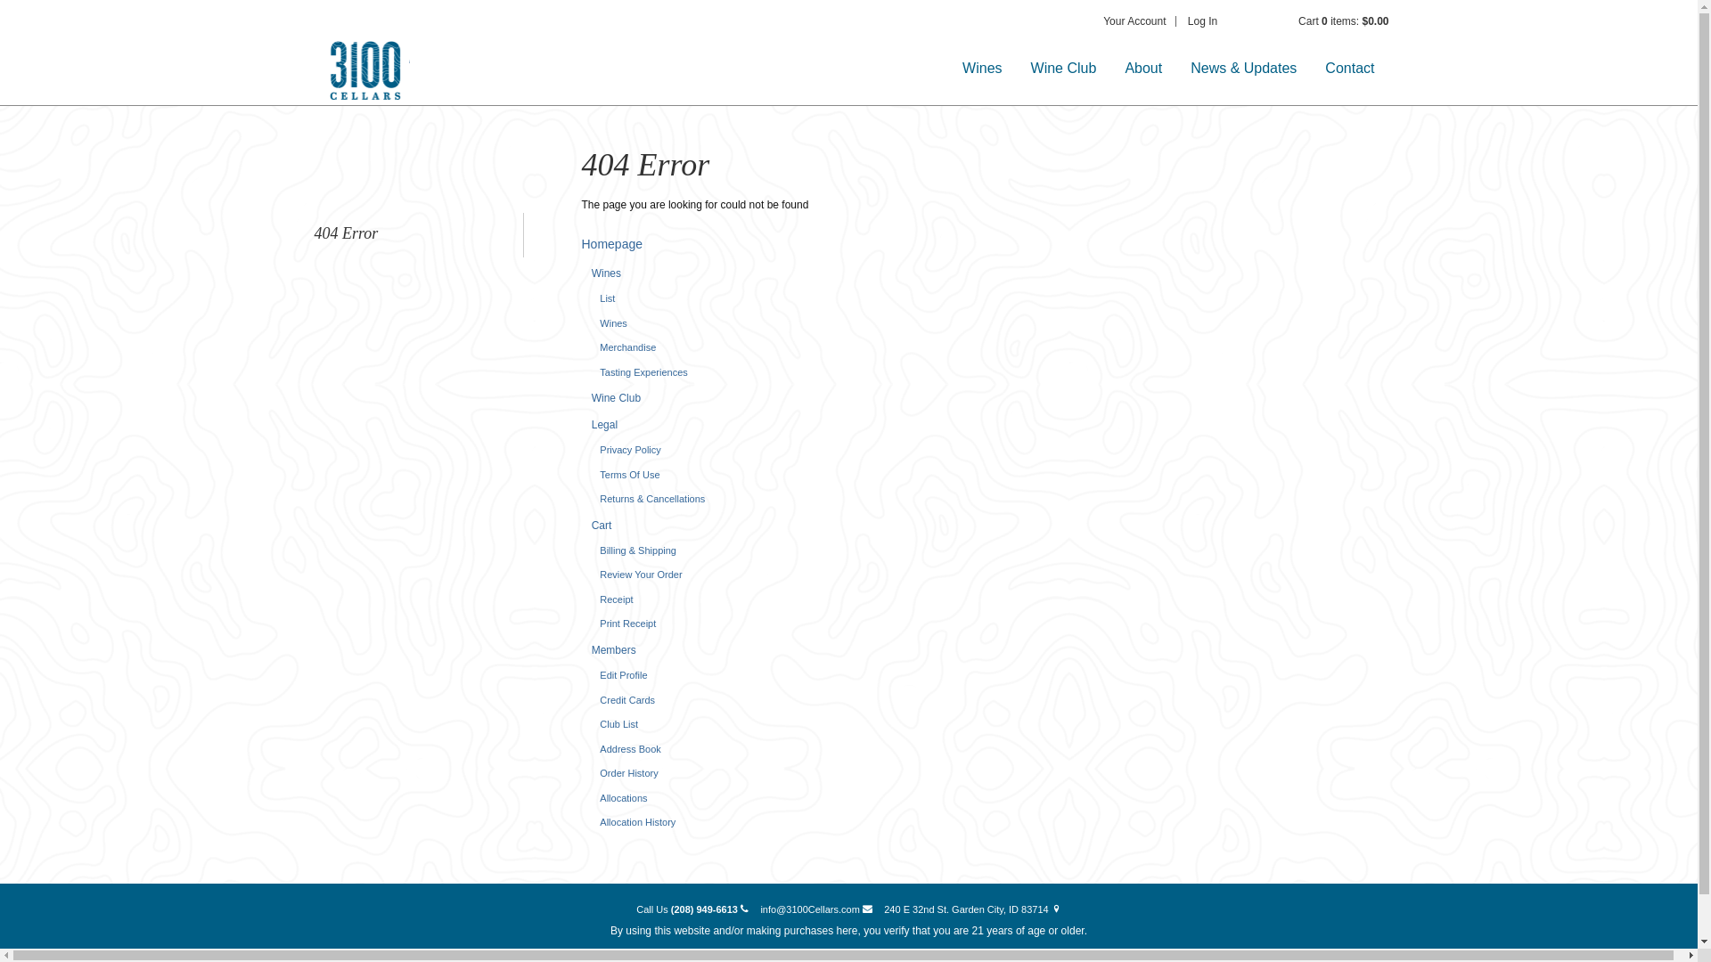 Image resolution: width=1711 pixels, height=962 pixels. What do you see at coordinates (617, 398) in the screenshot?
I see `Wine Club` at bounding box center [617, 398].